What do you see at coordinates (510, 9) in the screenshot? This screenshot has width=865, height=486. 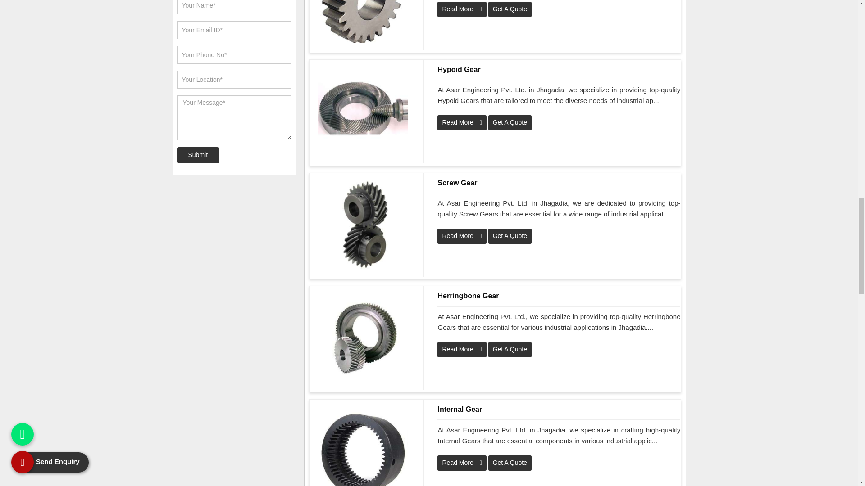 I see `Get A Quote` at bounding box center [510, 9].